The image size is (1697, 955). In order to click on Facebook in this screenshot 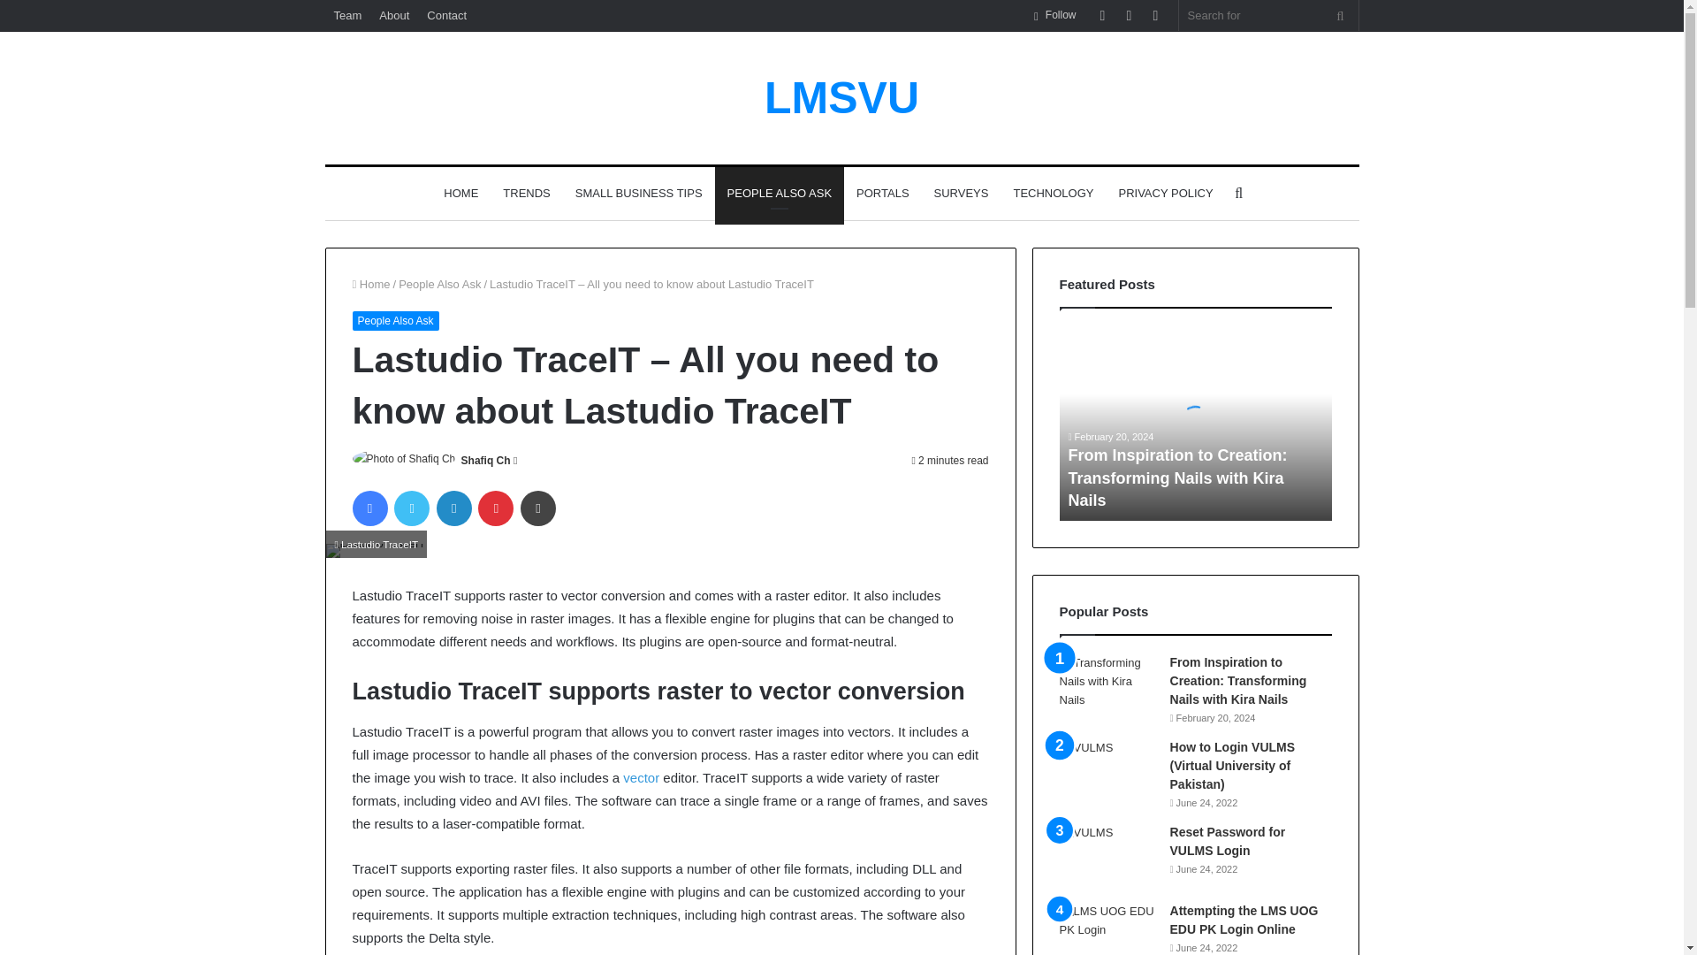, I will do `click(369, 508)`.